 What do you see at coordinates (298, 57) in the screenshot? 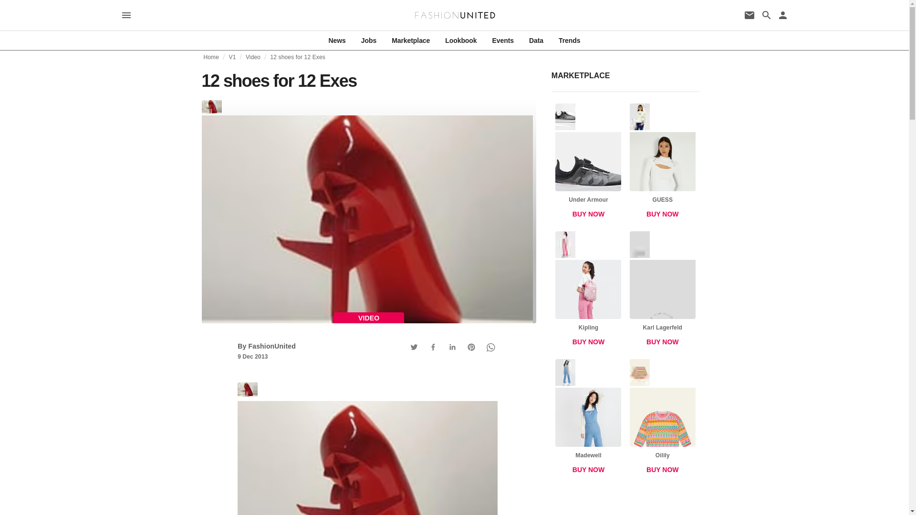
I see `12 shoes for 12 Exes` at bounding box center [298, 57].